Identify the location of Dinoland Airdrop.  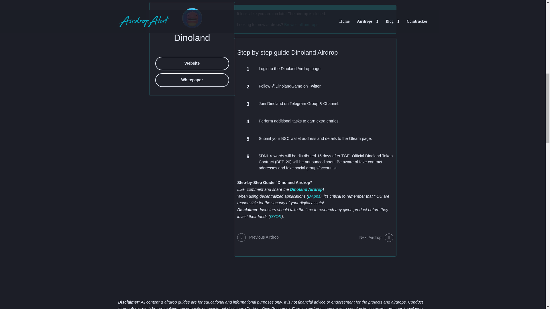
(307, 189).